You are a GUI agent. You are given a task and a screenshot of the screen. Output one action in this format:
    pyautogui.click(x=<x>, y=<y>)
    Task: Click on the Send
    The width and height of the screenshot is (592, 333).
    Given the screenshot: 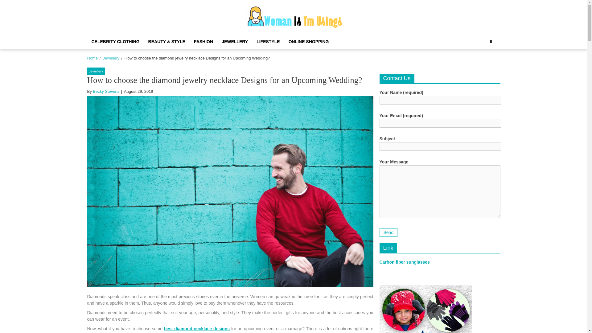 What is the action you would take?
    pyautogui.click(x=388, y=232)
    